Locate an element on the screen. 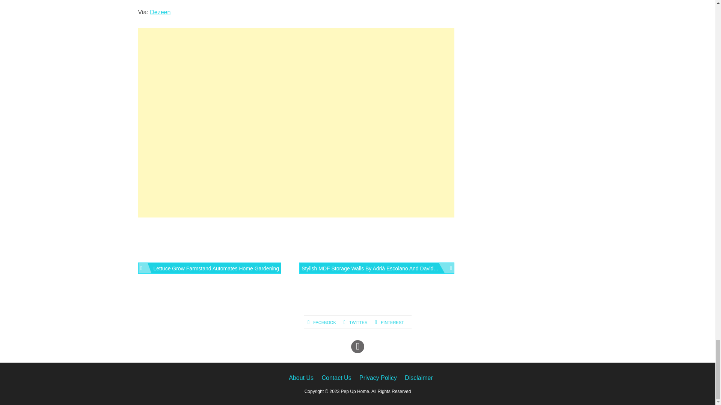  PINTEREST is located at coordinates (393, 322).